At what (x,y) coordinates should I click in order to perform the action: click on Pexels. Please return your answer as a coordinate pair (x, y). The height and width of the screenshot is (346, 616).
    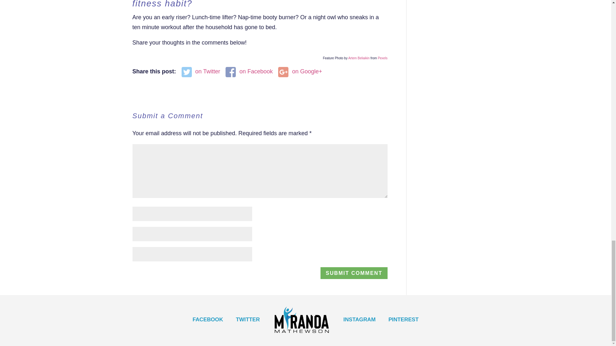
    Looking at the image, I should click on (382, 58).